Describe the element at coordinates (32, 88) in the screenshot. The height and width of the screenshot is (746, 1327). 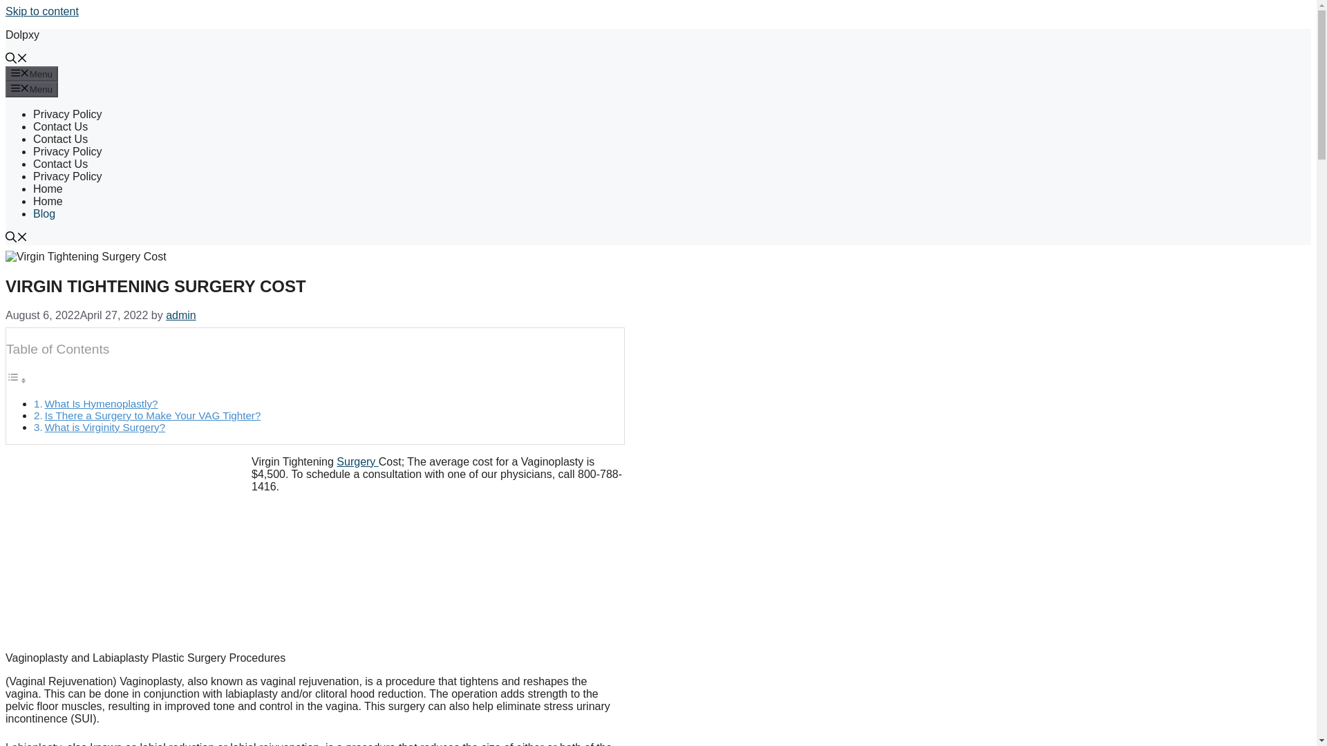
I see `Menu` at that location.